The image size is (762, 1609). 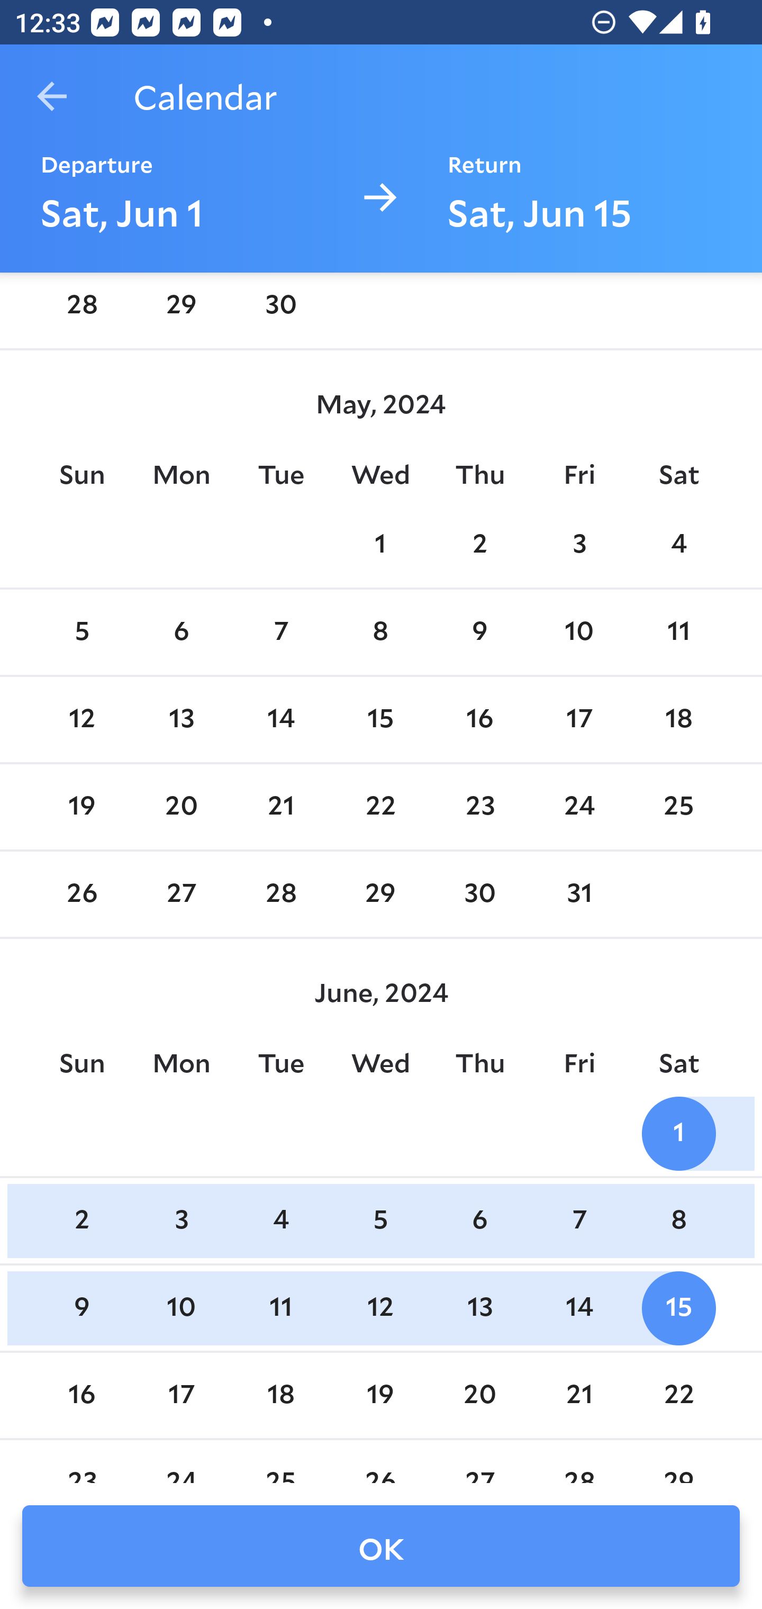 I want to click on 23, so click(x=479, y=808).